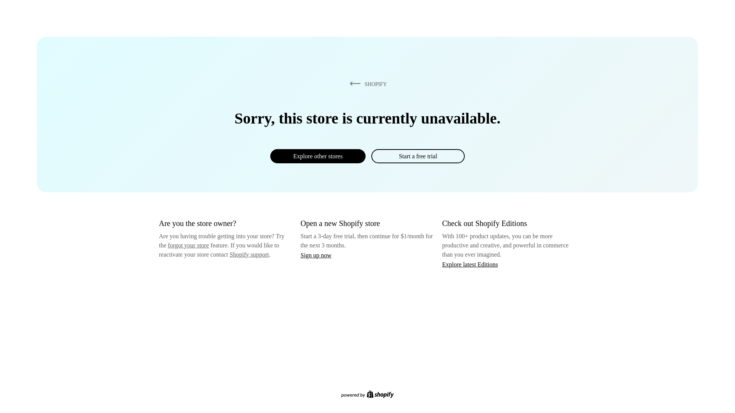 The width and height of the screenshot is (735, 413). I want to click on Explore other stores, so click(318, 156).